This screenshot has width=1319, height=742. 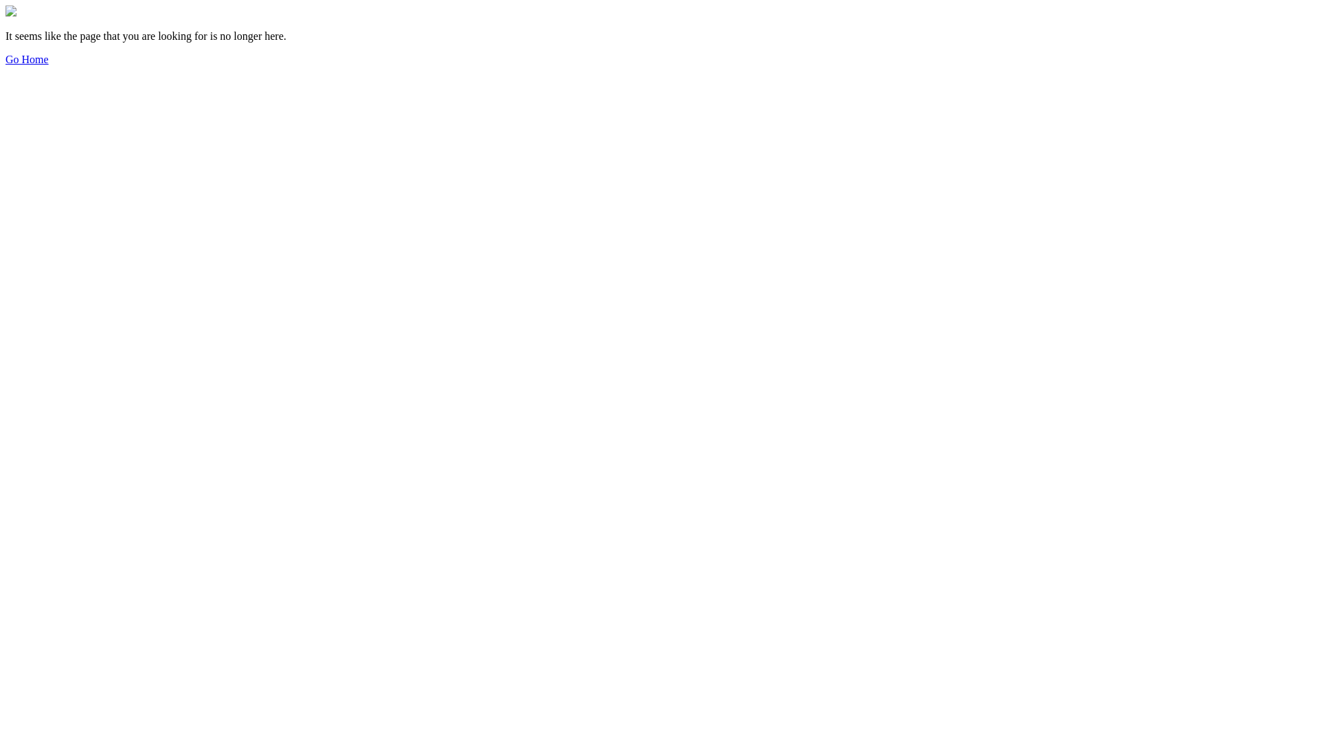 I want to click on Go Home, so click(x=27, y=59).